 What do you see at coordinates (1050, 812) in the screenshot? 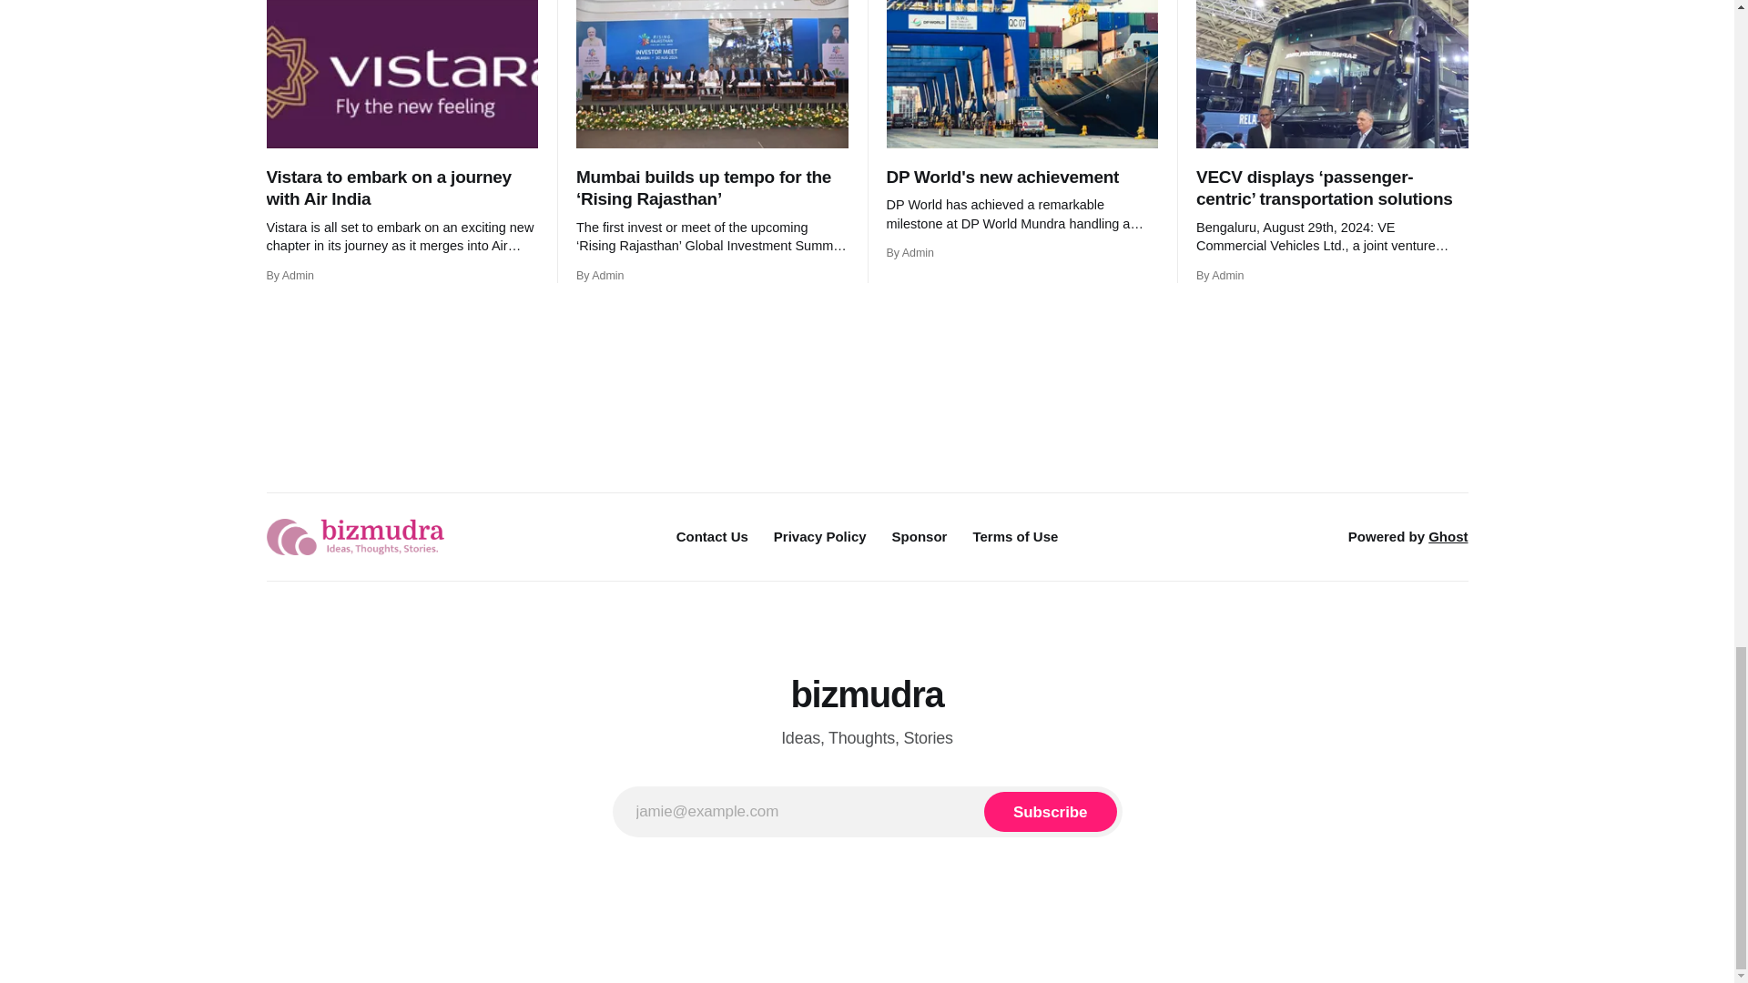
I see `Subscribe` at bounding box center [1050, 812].